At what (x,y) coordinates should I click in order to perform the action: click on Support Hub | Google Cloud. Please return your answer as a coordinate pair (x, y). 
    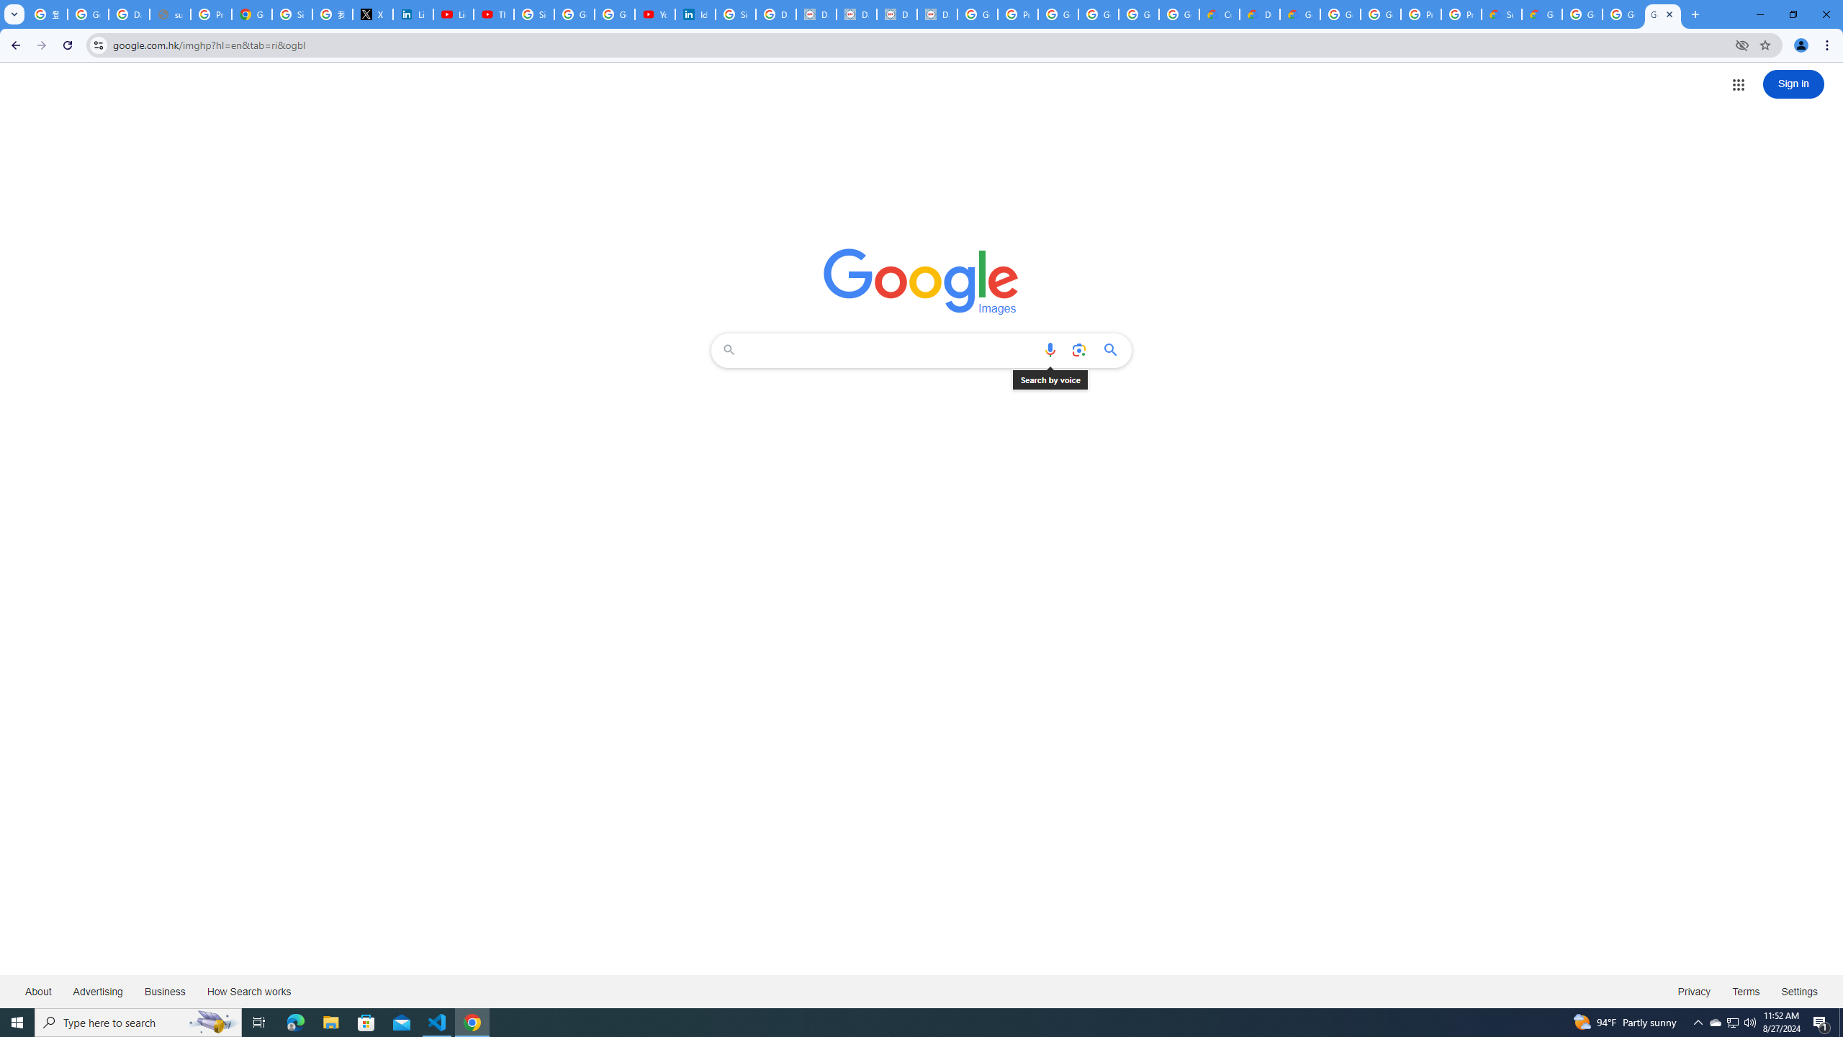
    Looking at the image, I should click on (1501, 14).